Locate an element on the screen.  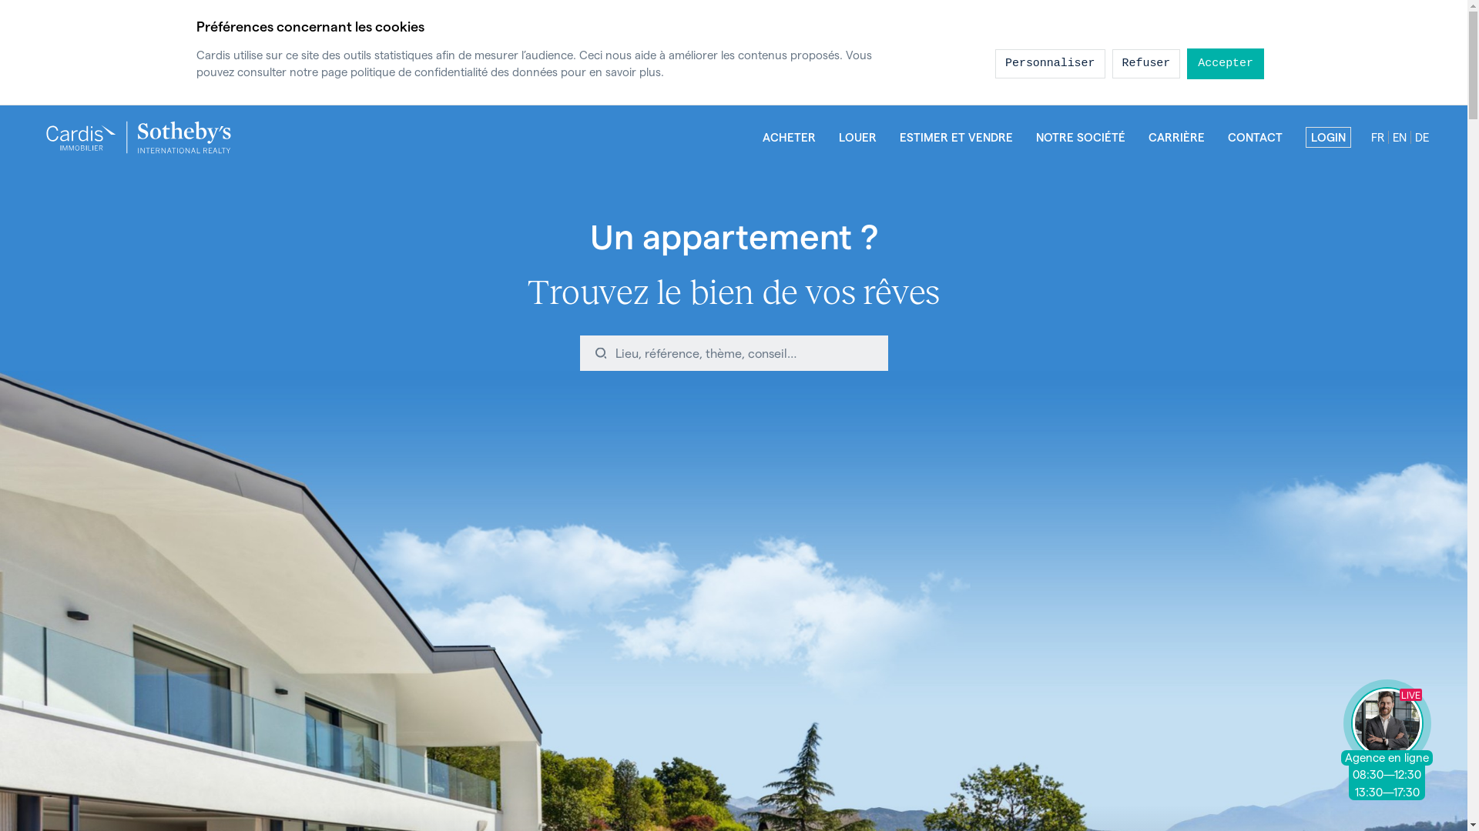
Refuser is located at coordinates (1146, 65).